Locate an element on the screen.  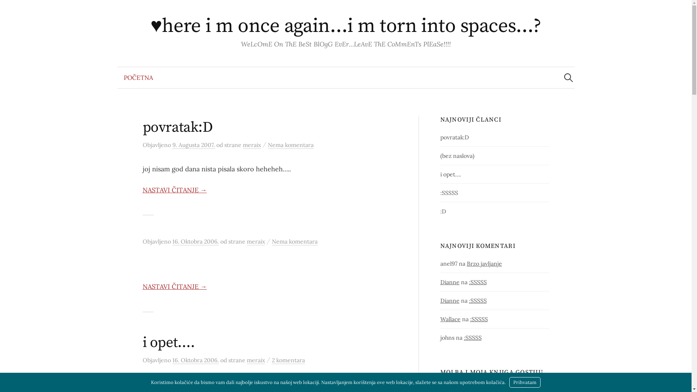
povratak:D is located at coordinates (177, 127).